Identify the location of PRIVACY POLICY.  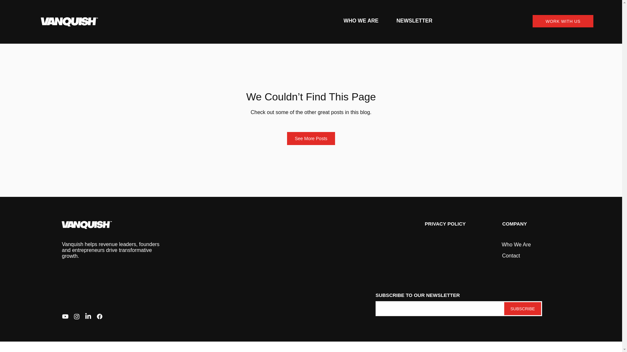
(445, 224).